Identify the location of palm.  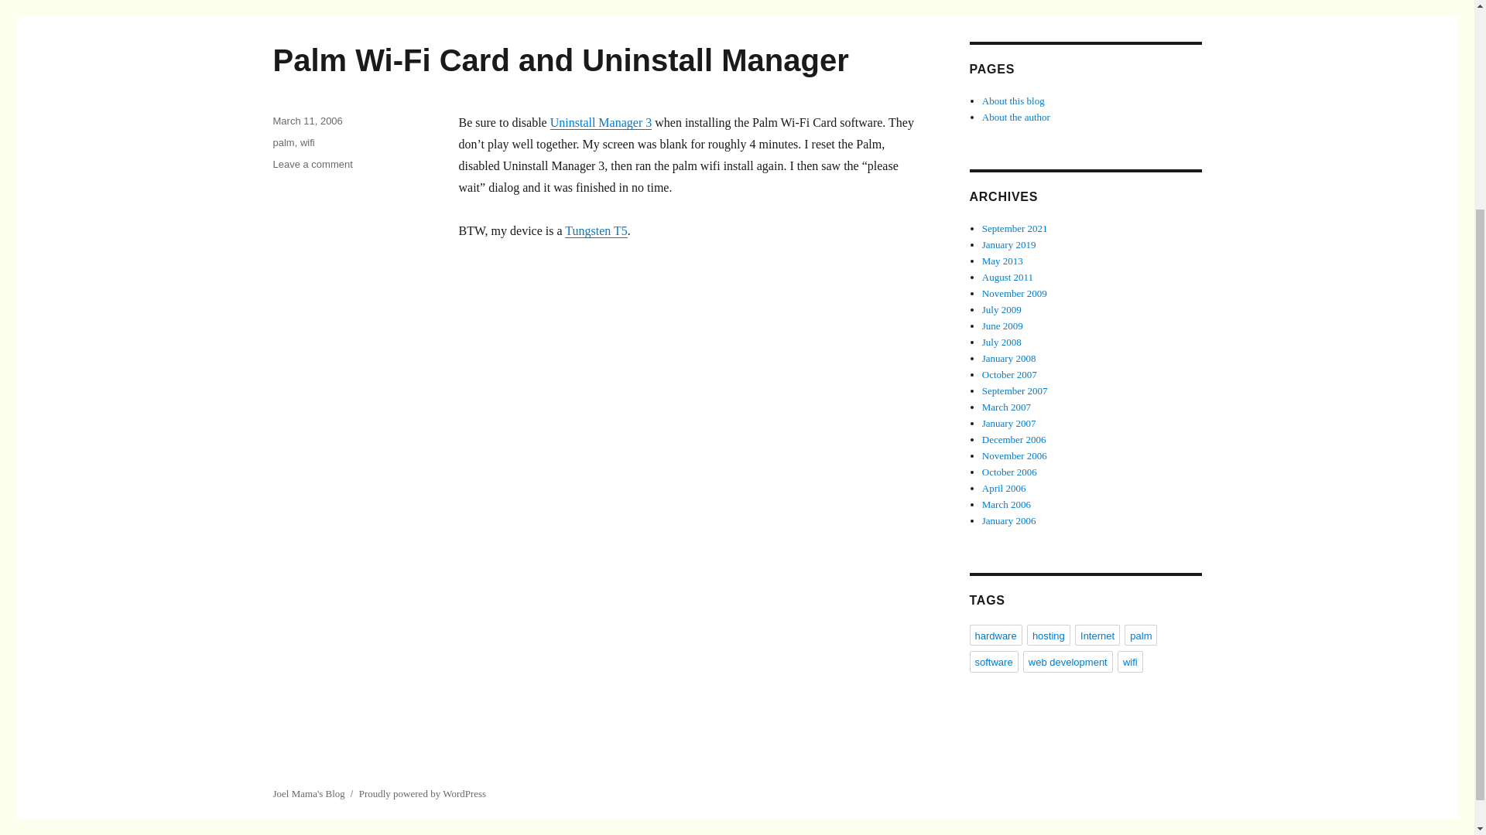
(283, 142).